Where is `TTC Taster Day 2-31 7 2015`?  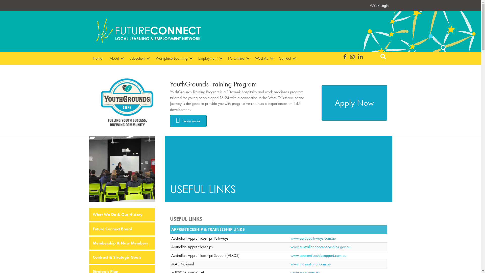
TTC Taster Day 2-31 7 2015 is located at coordinates (122, 169).